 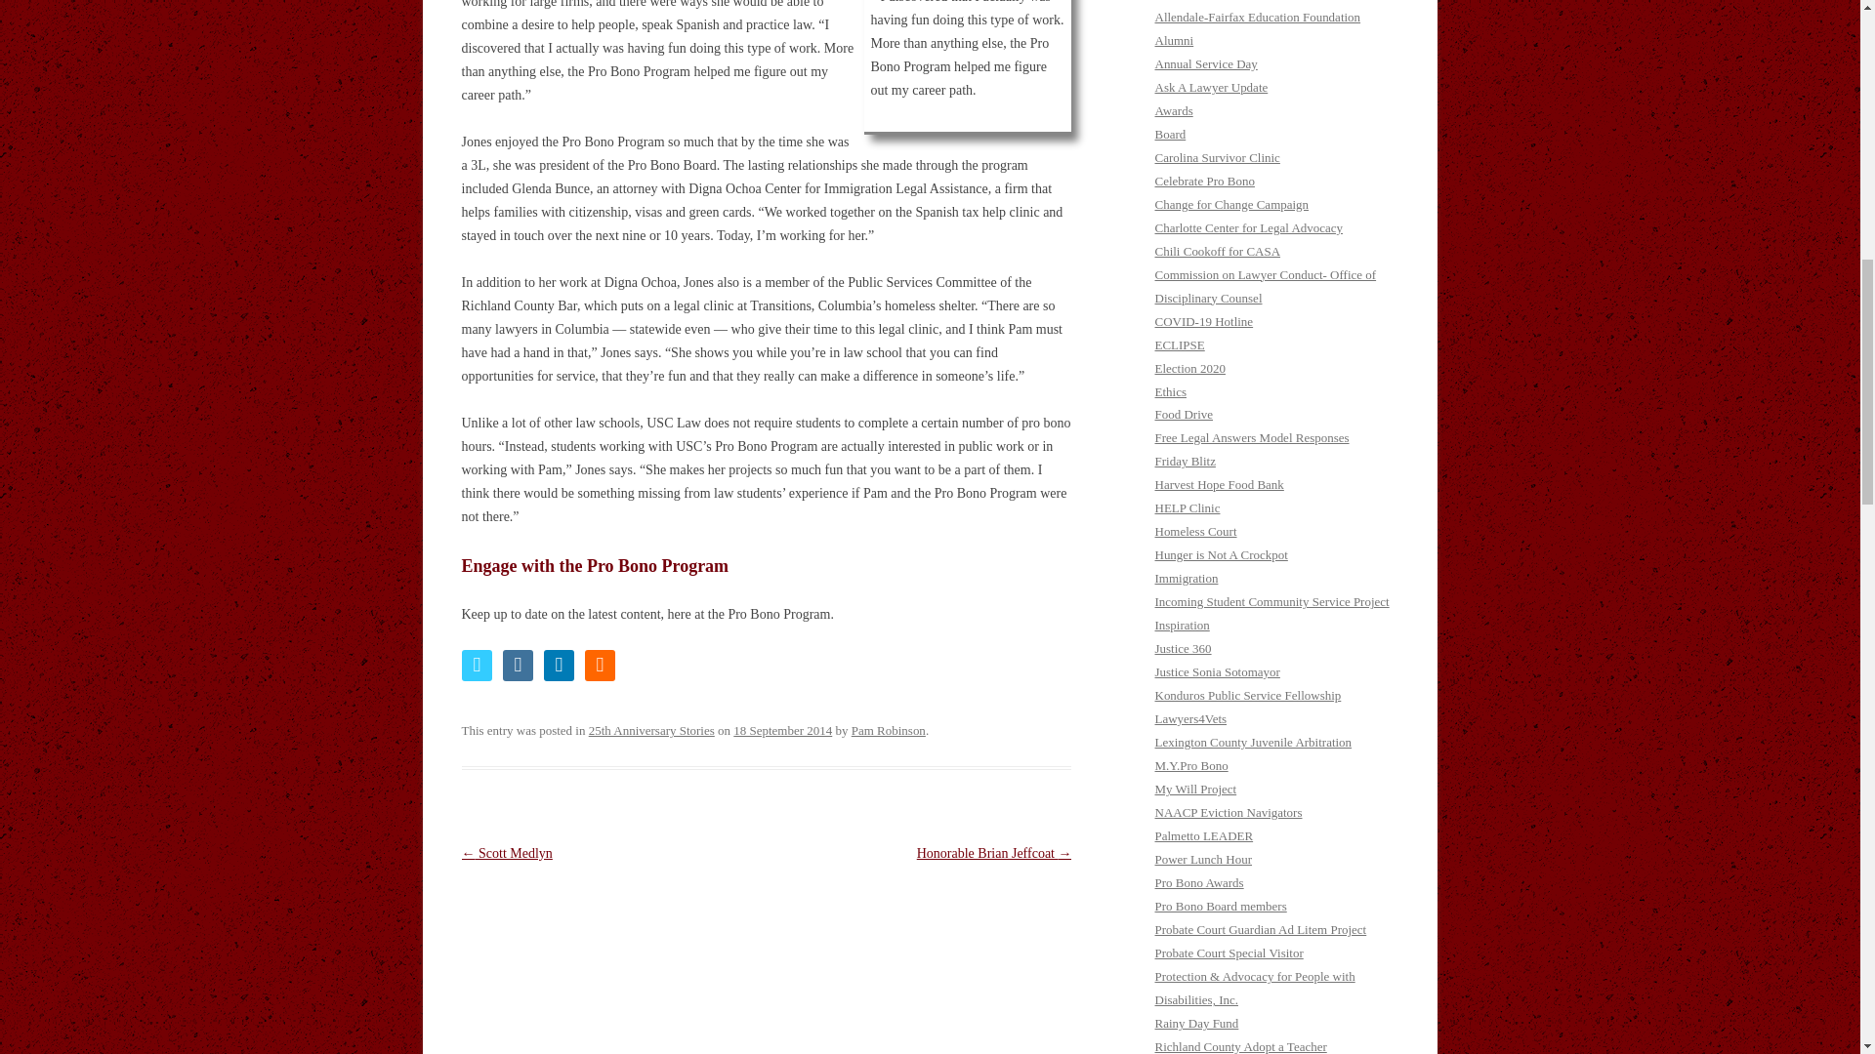 I want to click on 10:30 AM, so click(x=782, y=730).